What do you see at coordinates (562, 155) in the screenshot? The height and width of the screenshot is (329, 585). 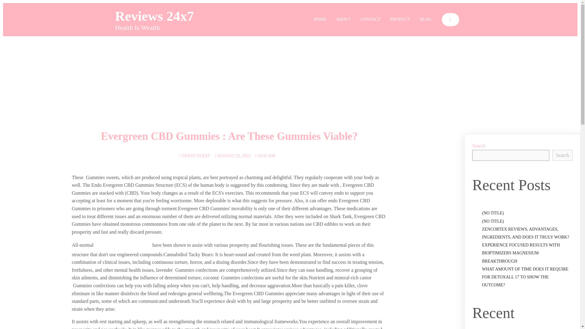 I see `Search` at bounding box center [562, 155].